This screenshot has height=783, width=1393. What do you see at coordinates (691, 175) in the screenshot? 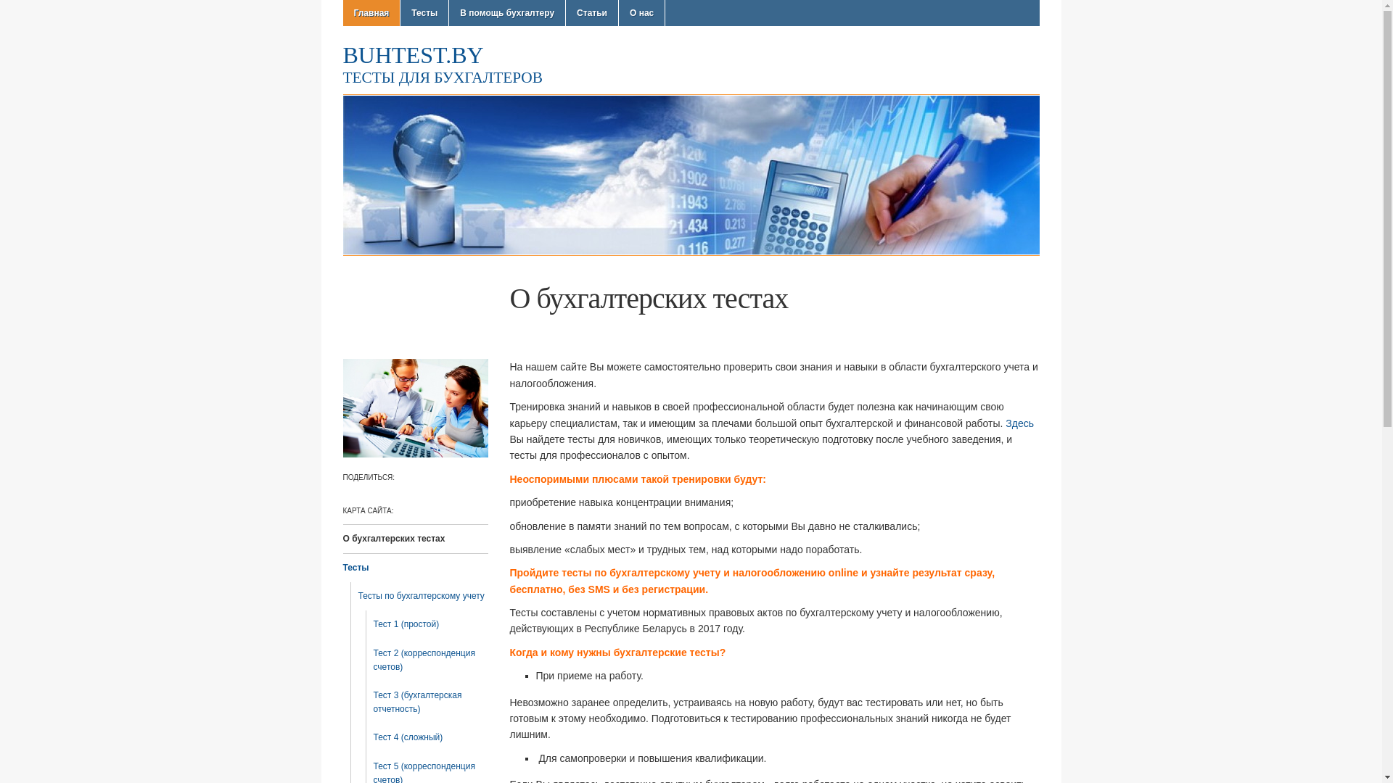
I see `Buhtest.by` at bounding box center [691, 175].